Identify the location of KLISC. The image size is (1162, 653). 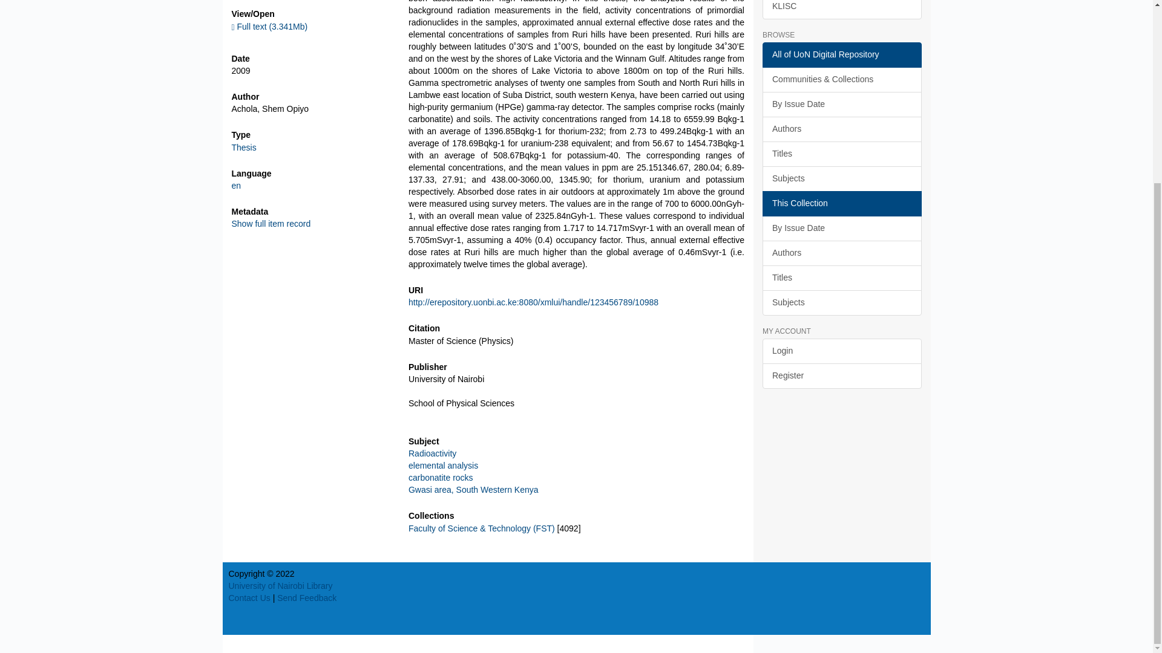
(841, 10).